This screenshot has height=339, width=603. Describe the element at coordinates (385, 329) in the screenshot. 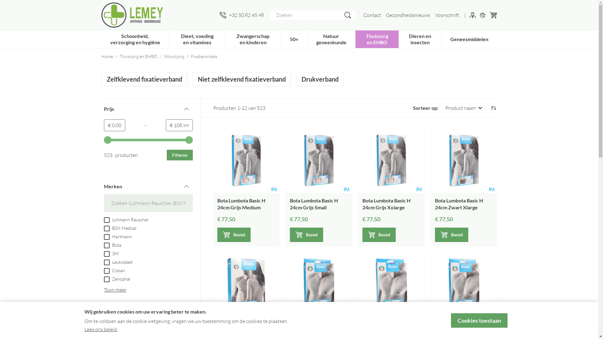

I see `Bota Thorax Es Man Velcro H 20cm M` at that location.